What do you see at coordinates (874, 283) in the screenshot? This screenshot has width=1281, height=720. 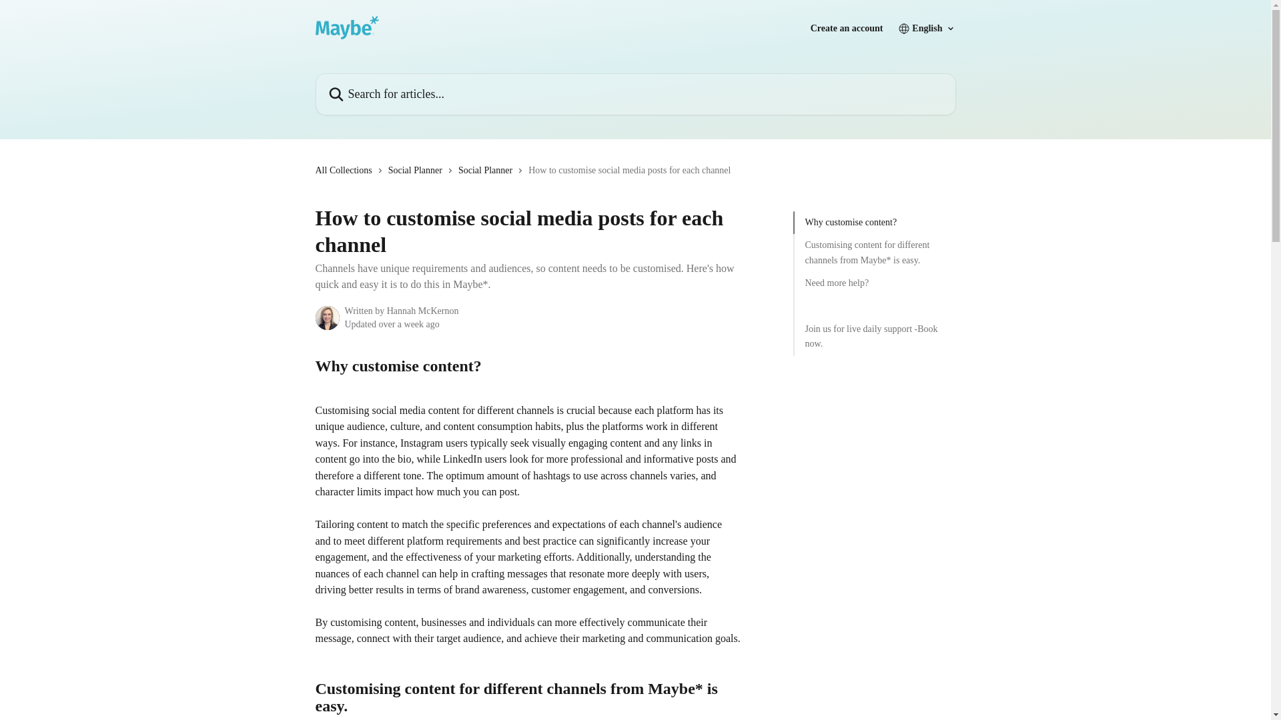 I see `Need more help?` at bounding box center [874, 283].